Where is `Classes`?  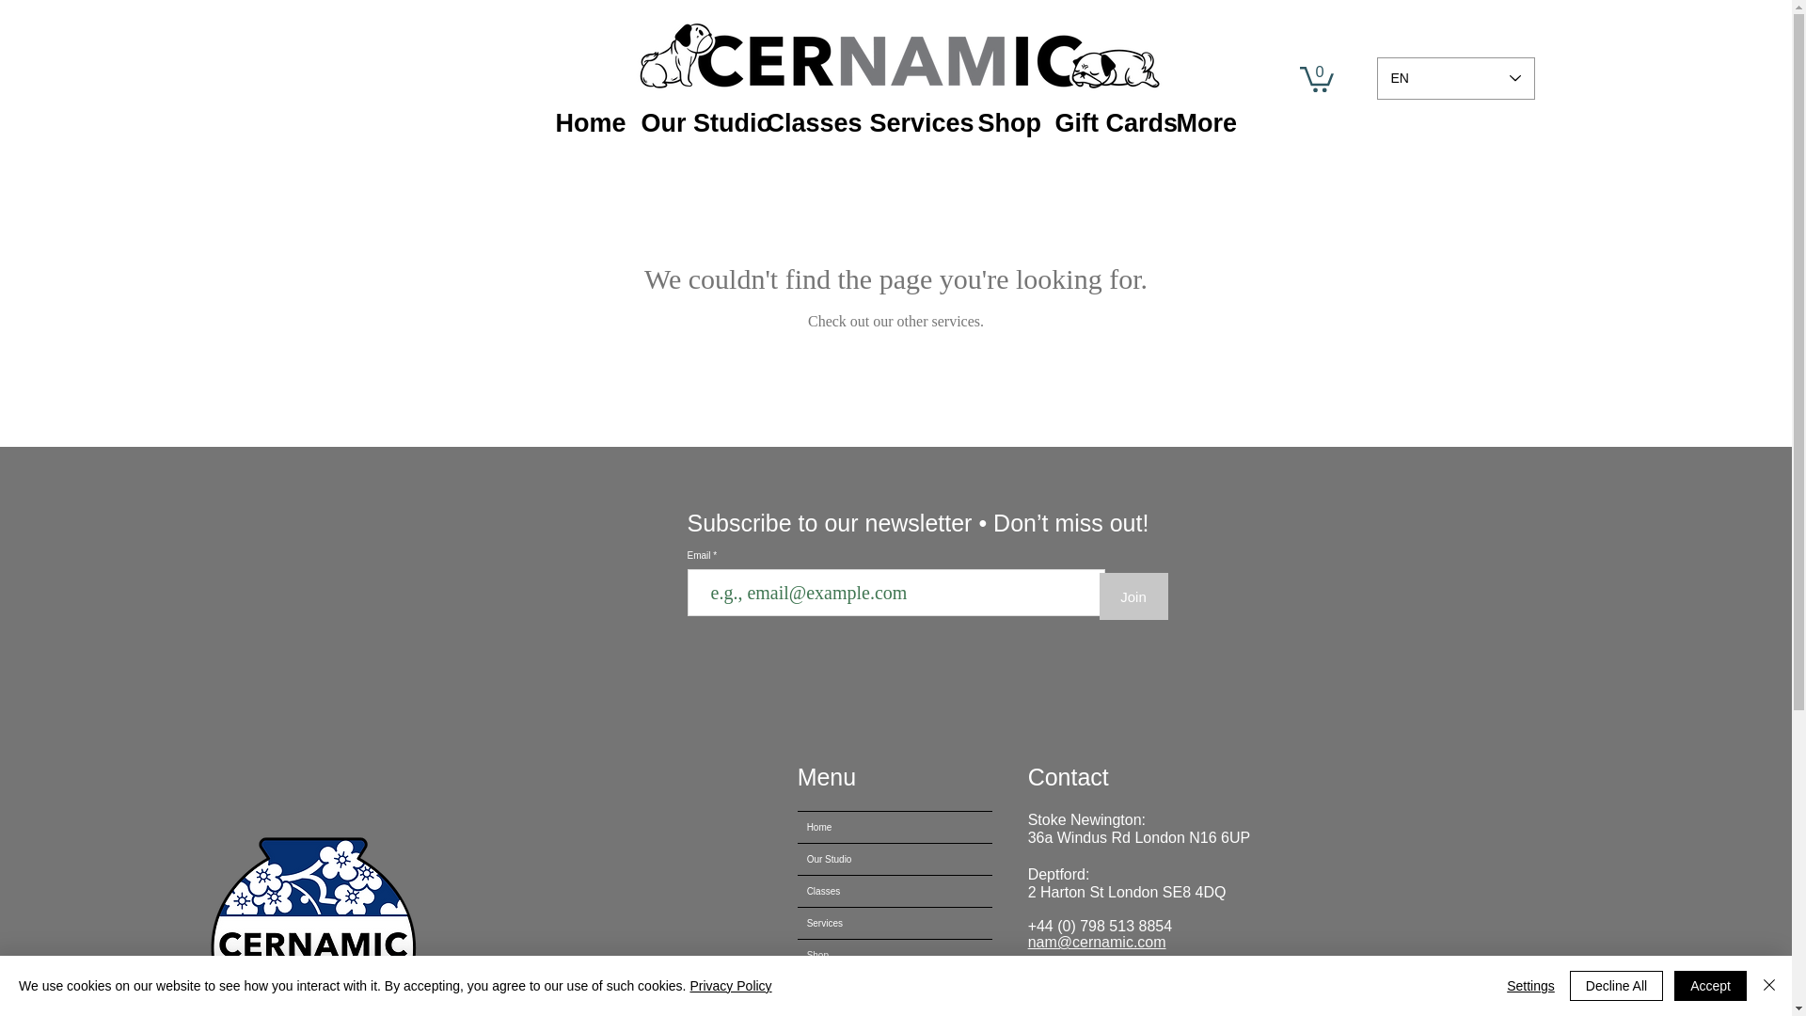 Classes is located at coordinates (804, 122).